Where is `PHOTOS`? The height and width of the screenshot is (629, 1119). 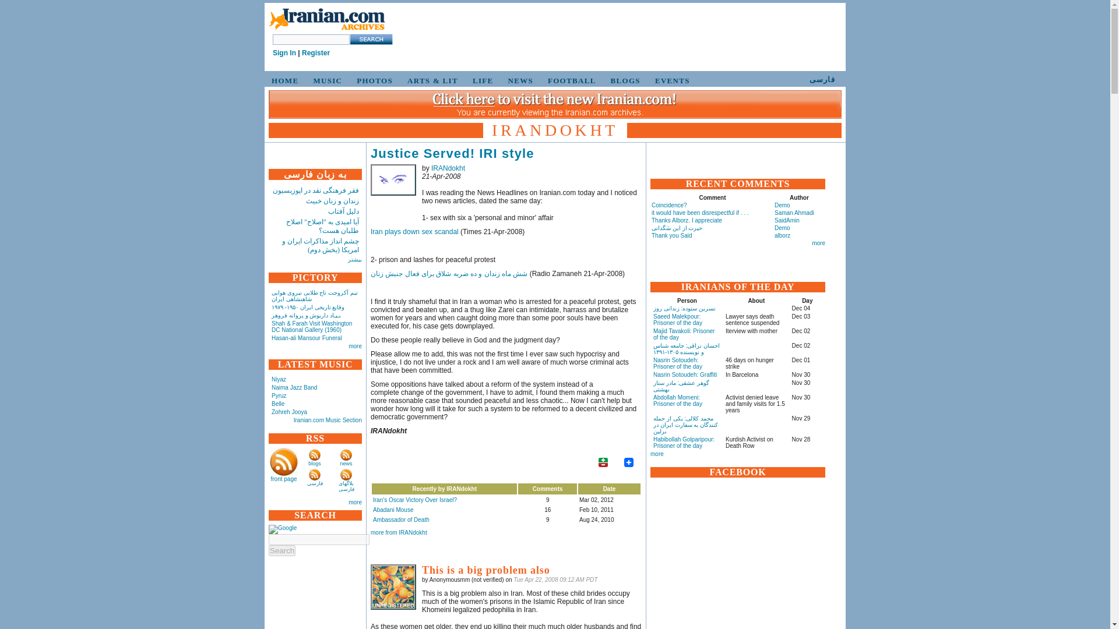 PHOTOS is located at coordinates (372, 80).